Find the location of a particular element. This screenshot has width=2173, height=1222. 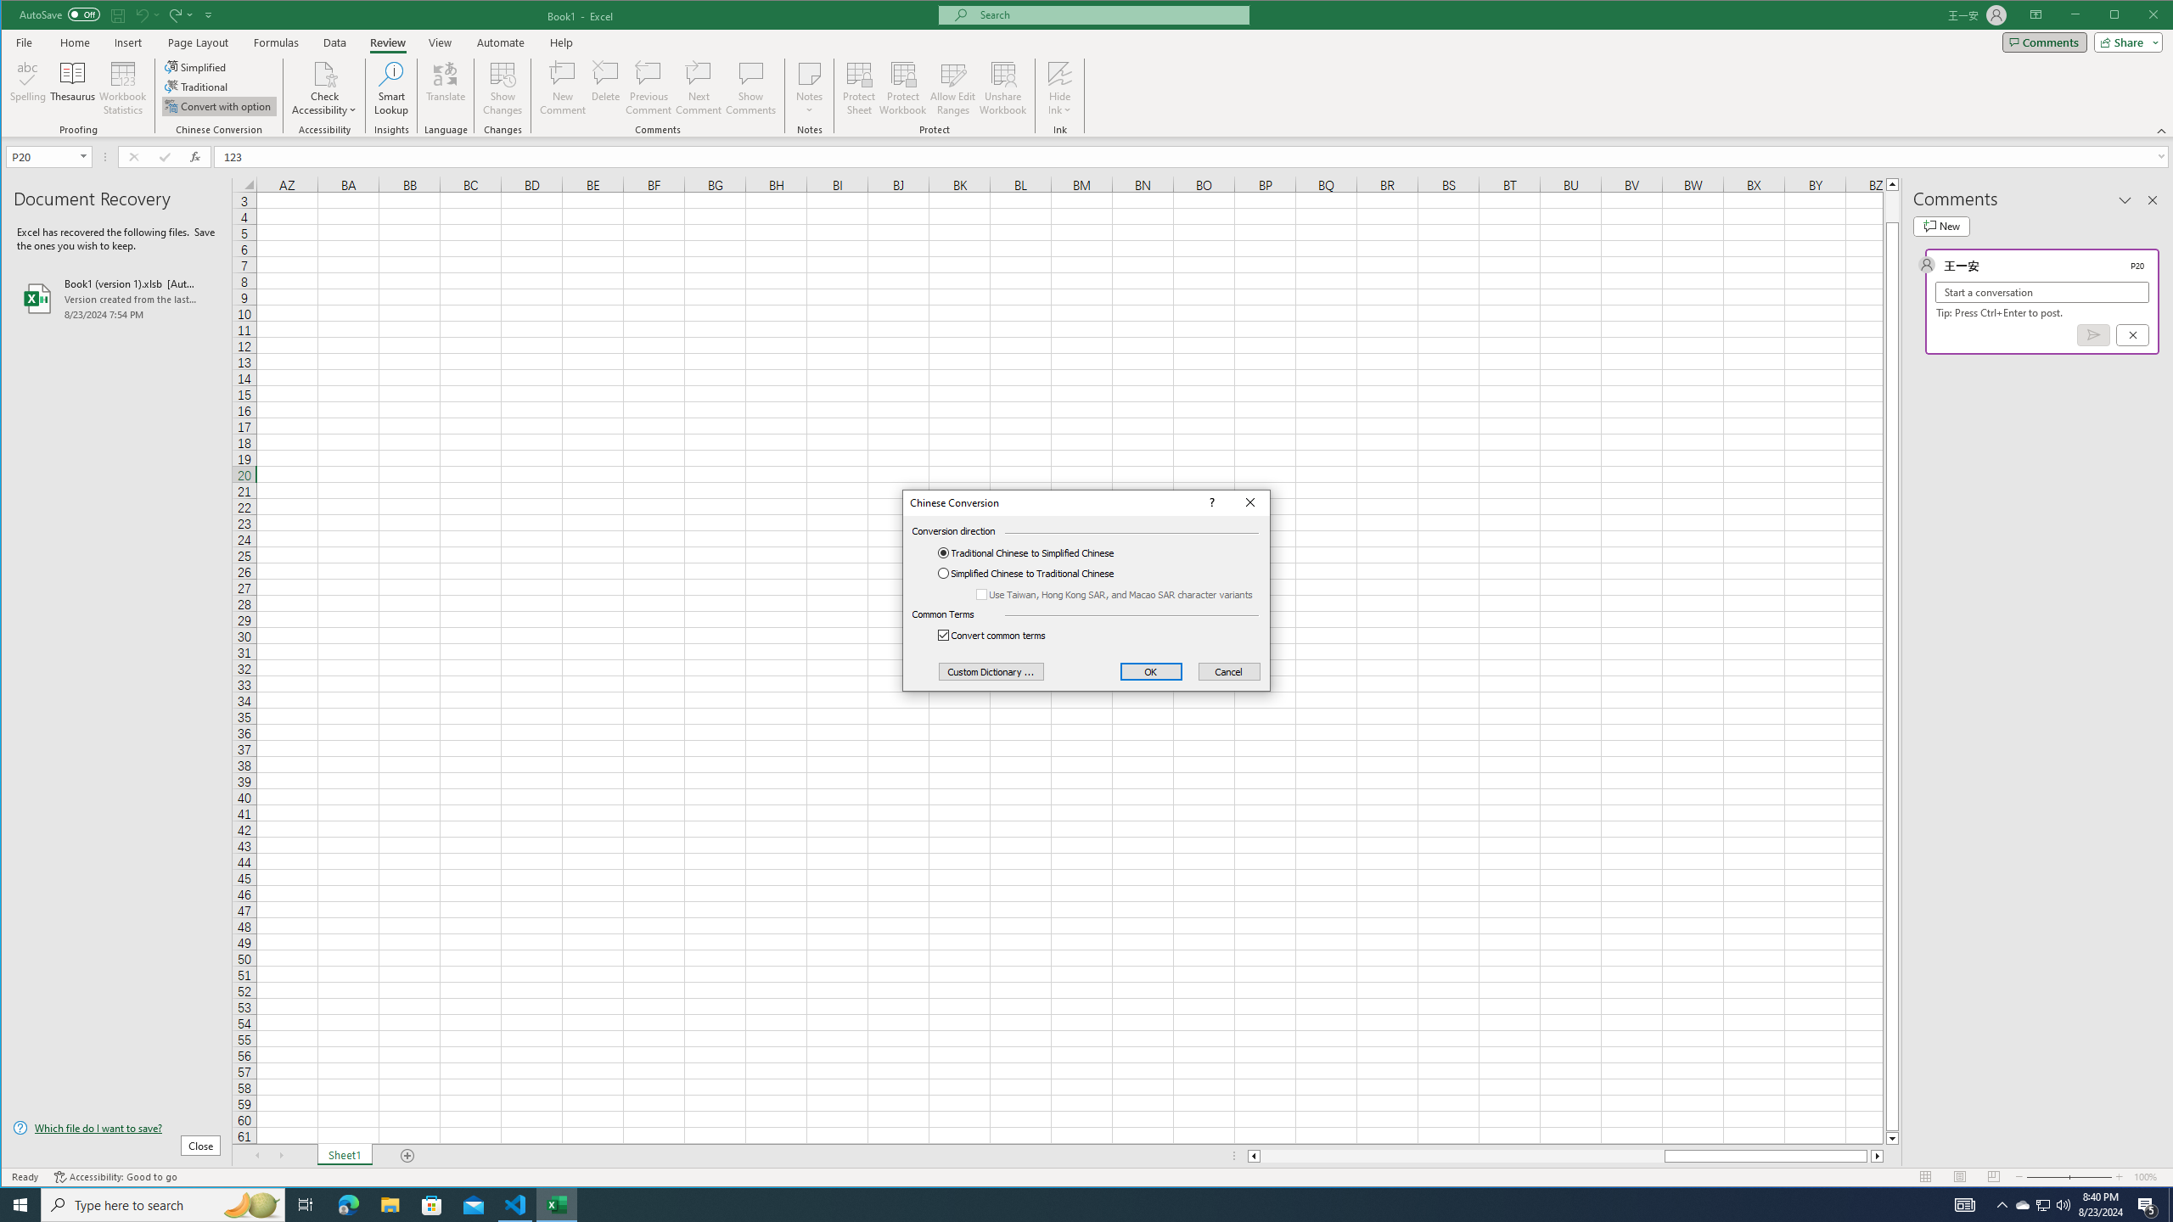

Convert with option is located at coordinates (219, 105).